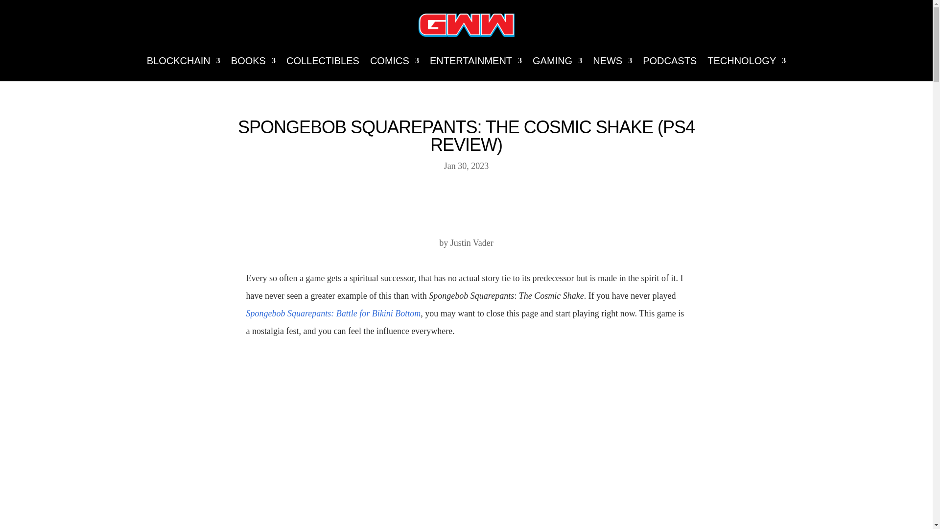  What do you see at coordinates (747, 61) in the screenshot?
I see `TECHNOLOGY` at bounding box center [747, 61].